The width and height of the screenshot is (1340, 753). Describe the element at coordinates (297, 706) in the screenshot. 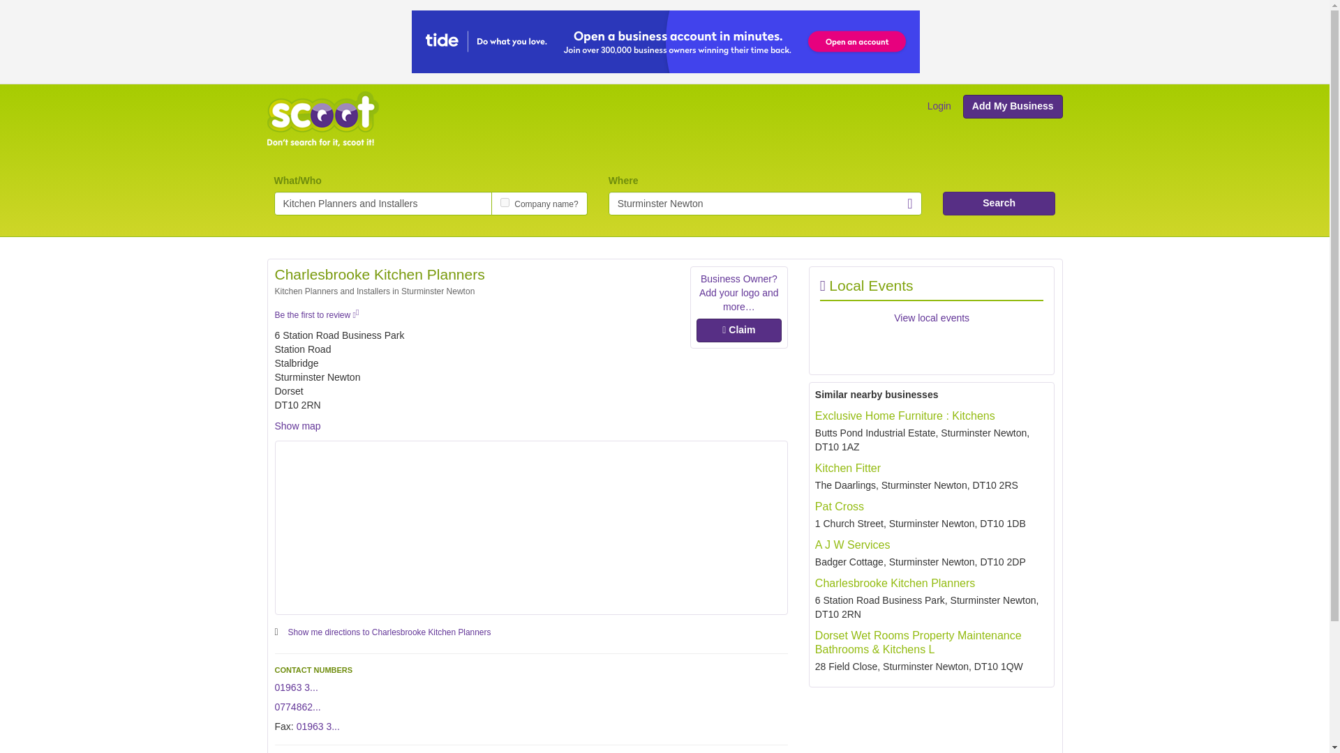

I see `0774862...` at that location.